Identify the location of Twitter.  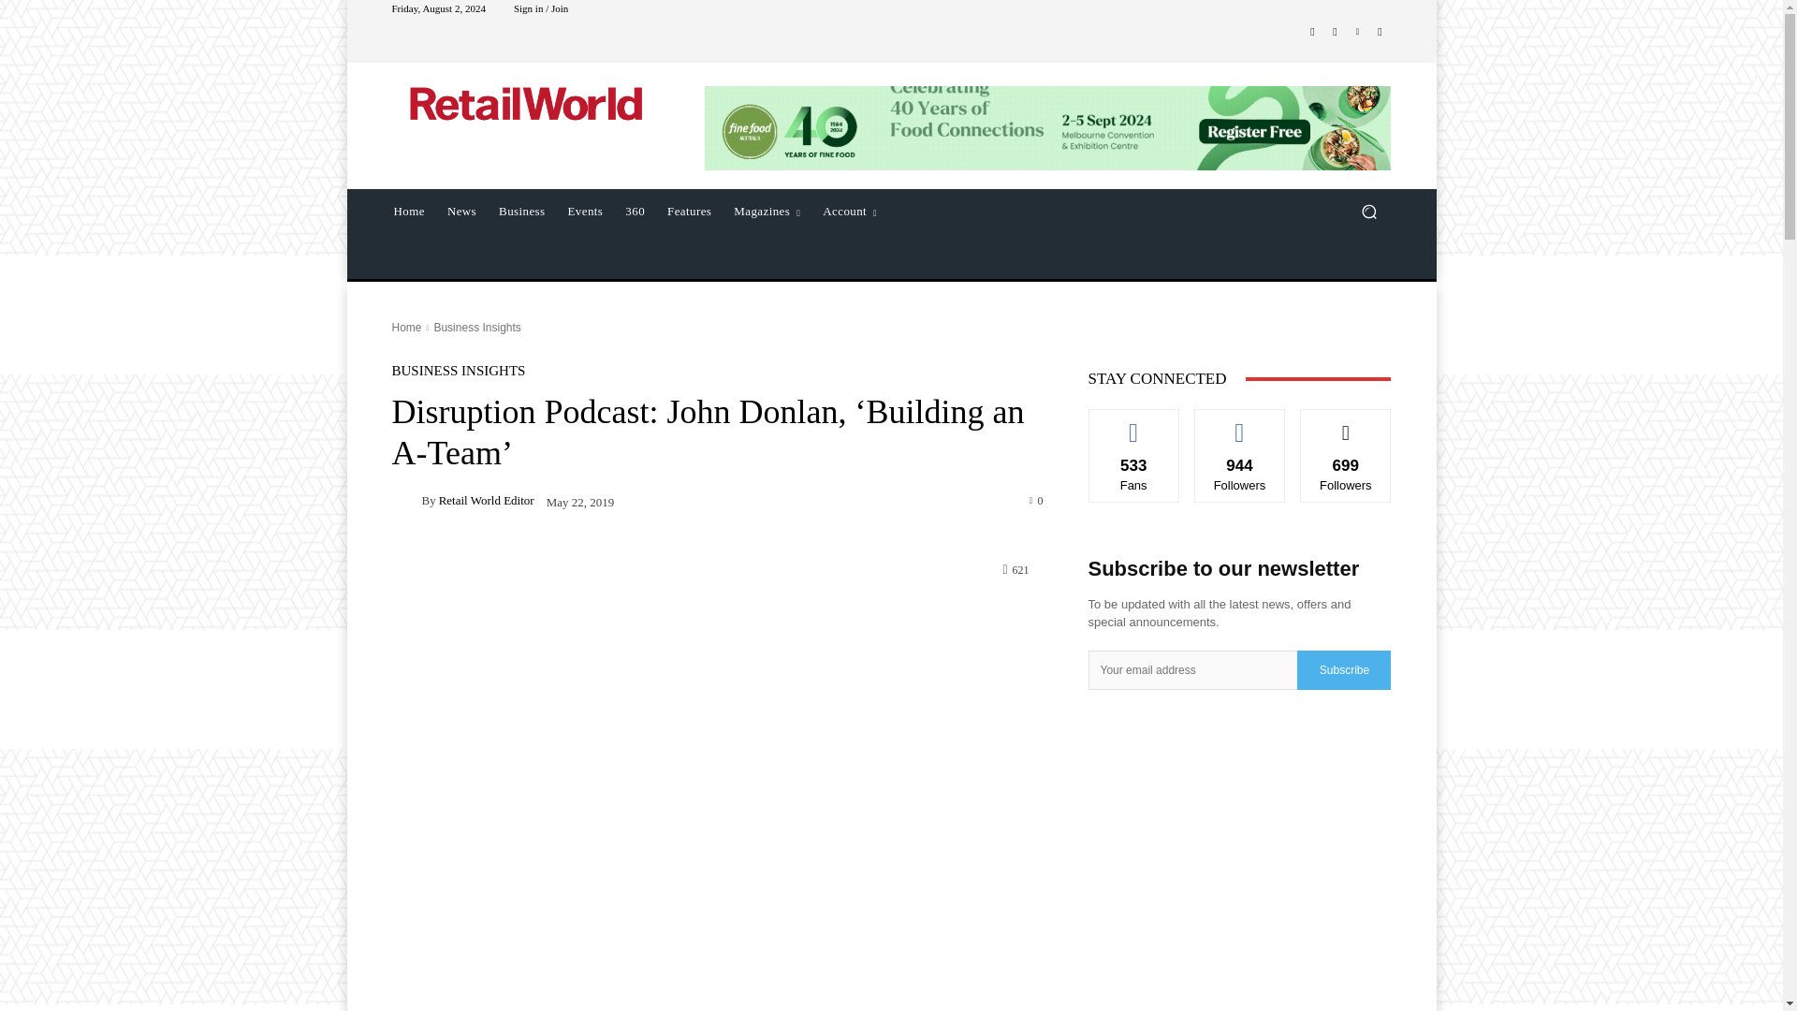
(1380, 32).